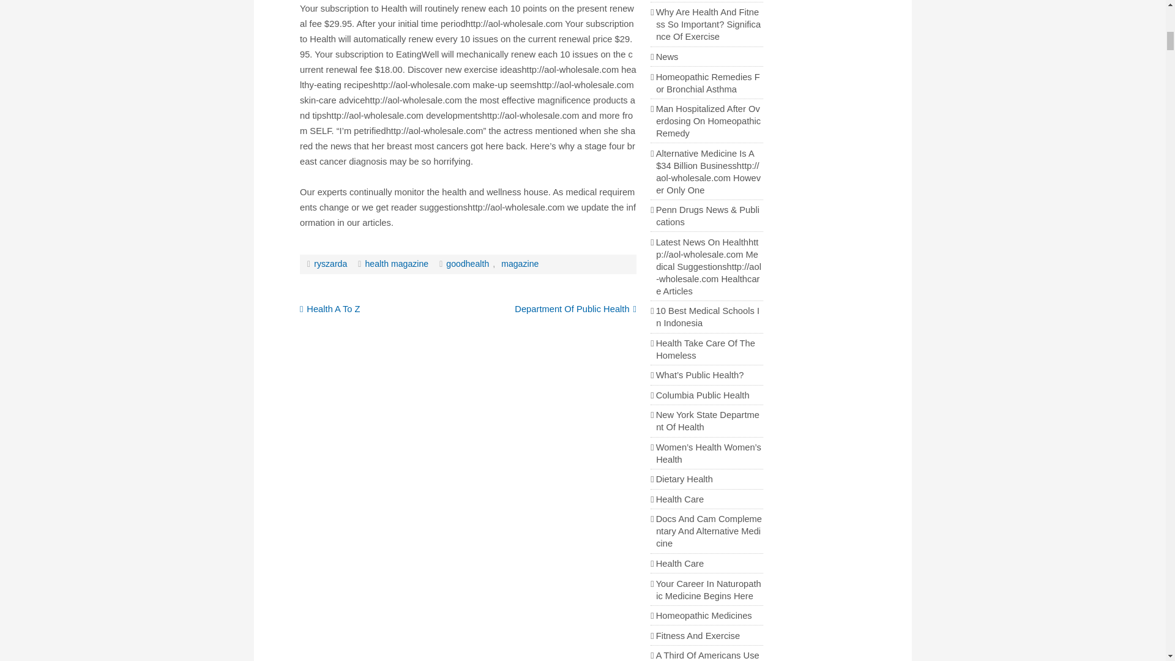 The height and width of the screenshot is (661, 1175). What do you see at coordinates (519, 263) in the screenshot?
I see `magazine` at bounding box center [519, 263].